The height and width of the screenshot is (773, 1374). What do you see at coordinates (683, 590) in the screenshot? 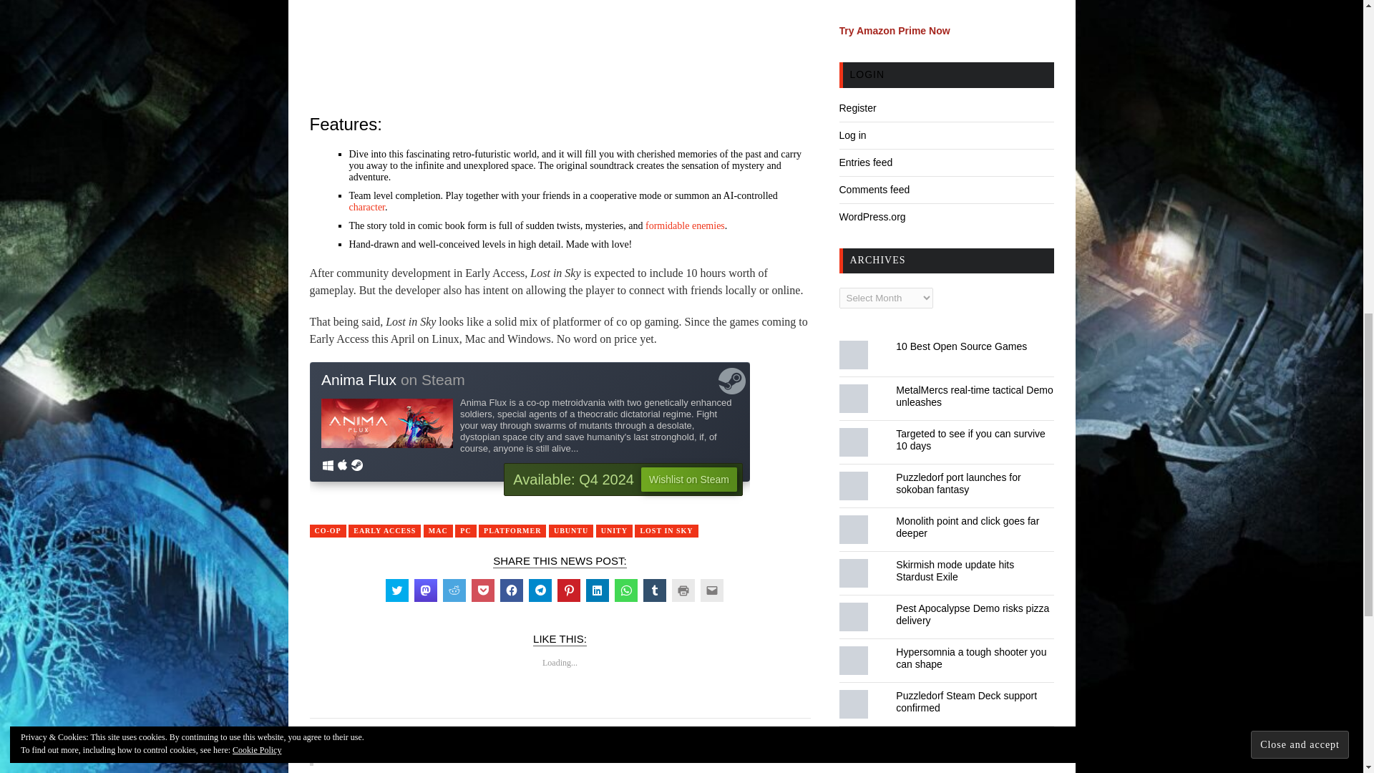
I see `Click to print` at bounding box center [683, 590].